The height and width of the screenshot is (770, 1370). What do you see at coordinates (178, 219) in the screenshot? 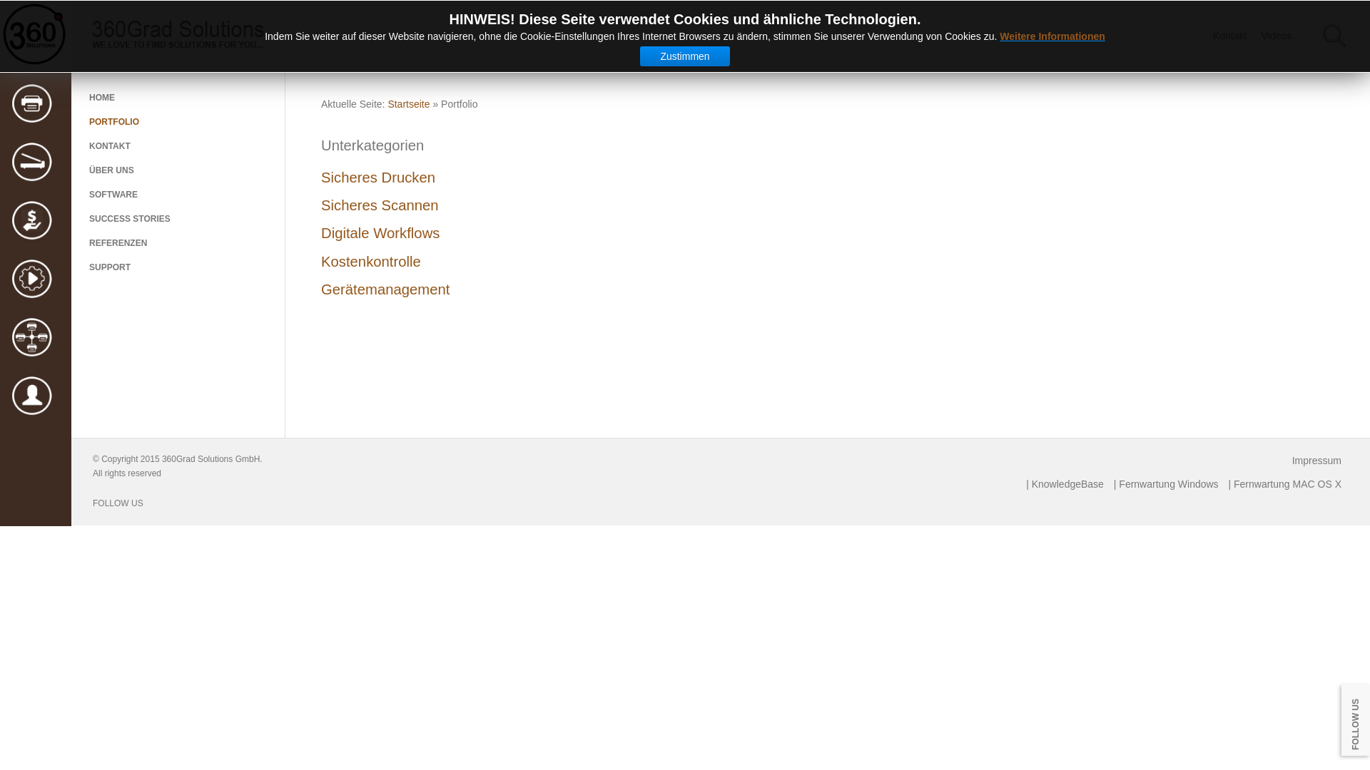
I see `SUCCESS STORIES` at bounding box center [178, 219].